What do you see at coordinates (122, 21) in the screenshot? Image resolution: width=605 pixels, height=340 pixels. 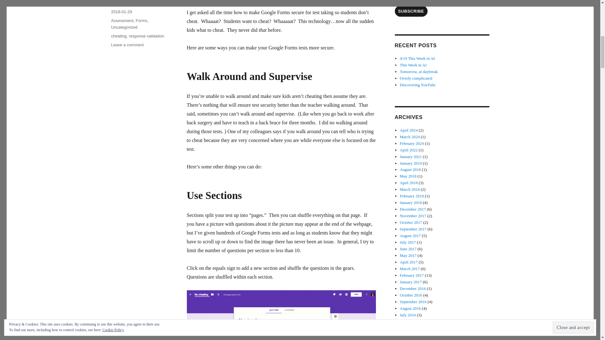 I see `cheating` at bounding box center [122, 21].